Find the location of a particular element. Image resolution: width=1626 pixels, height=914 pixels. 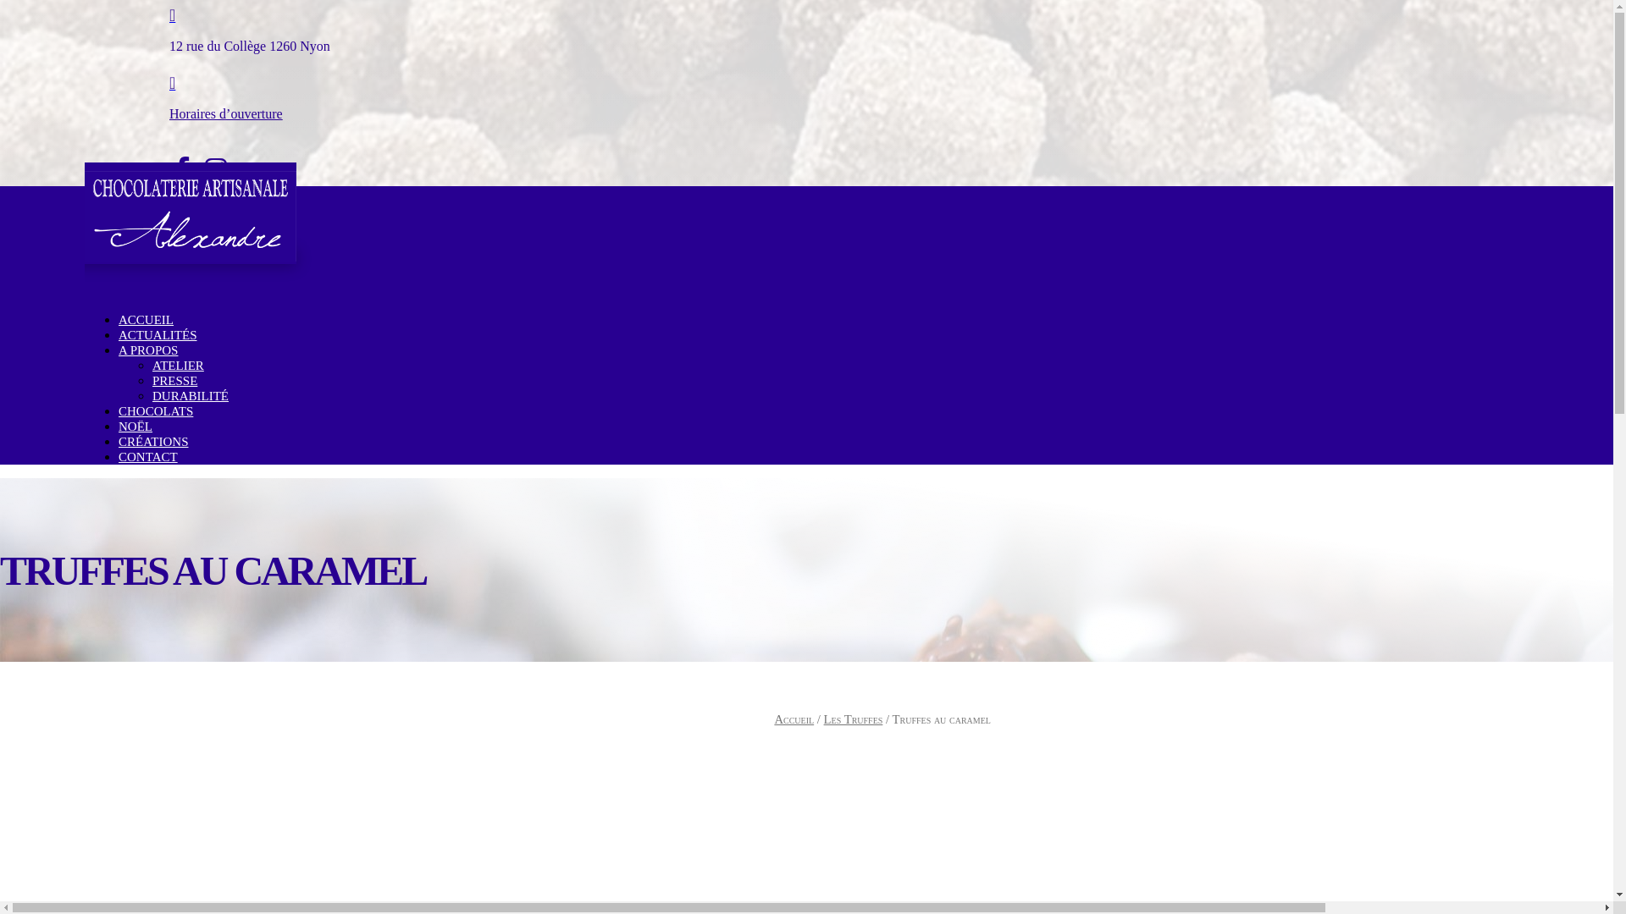

CONTACT is located at coordinates (148, 457).